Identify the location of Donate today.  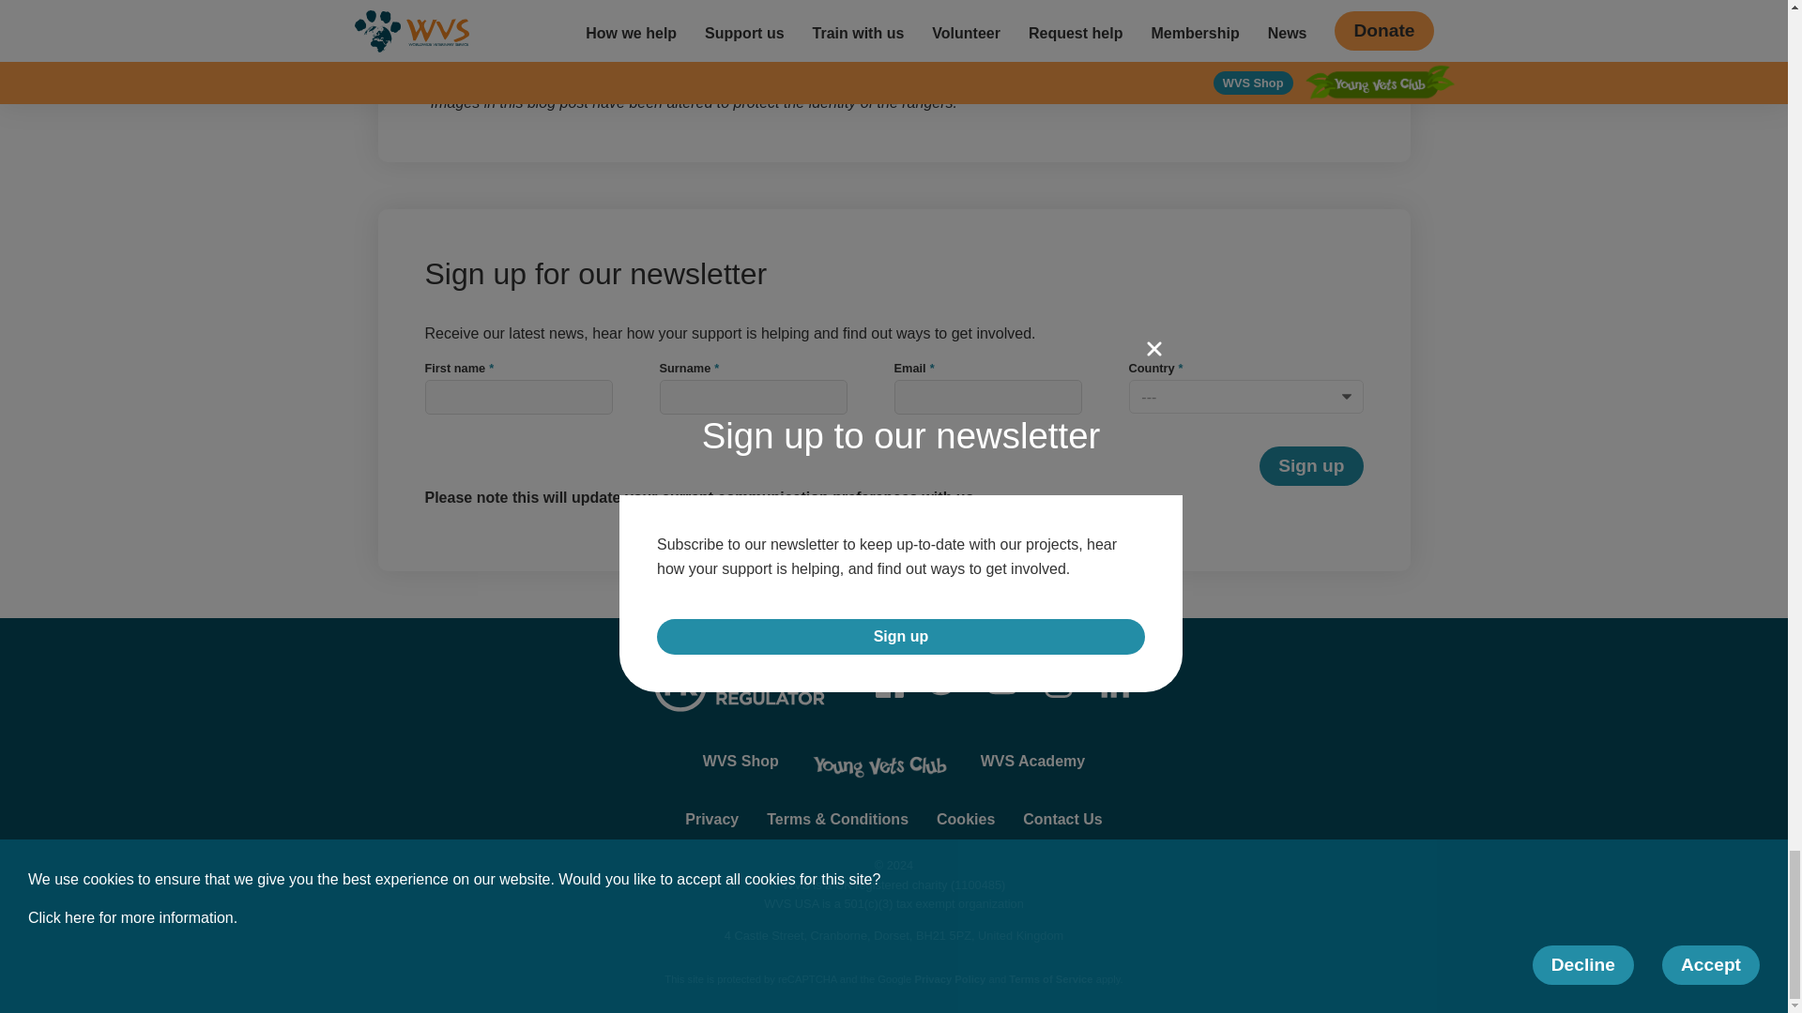
(471, 39).